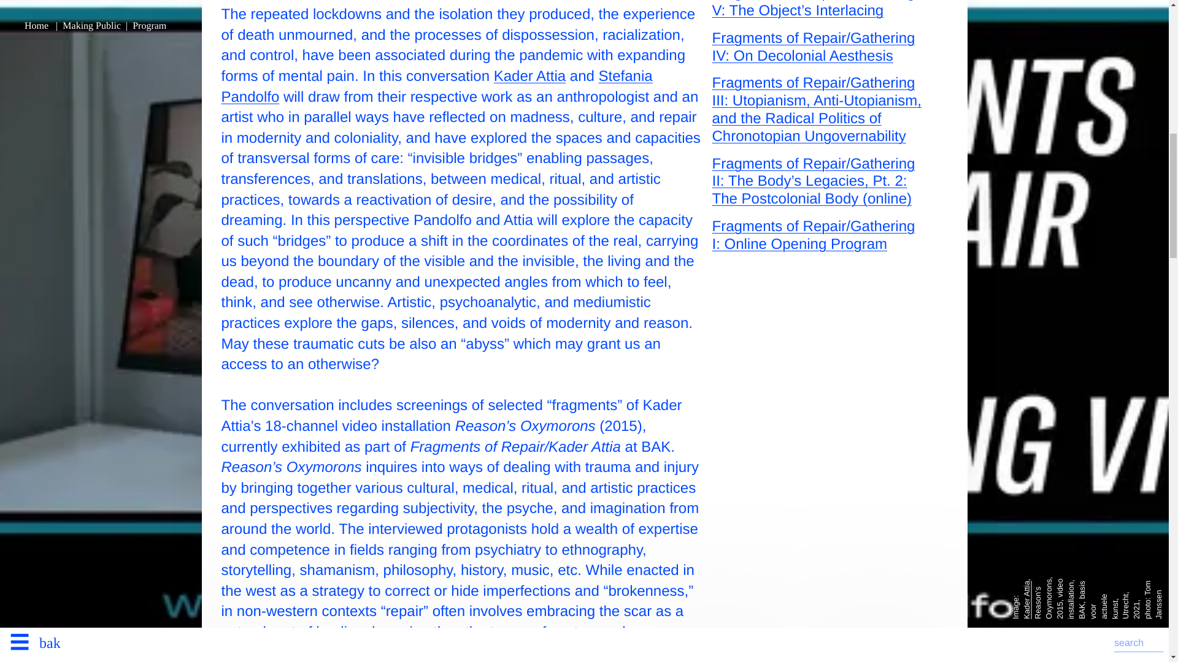 The image size is (1178, 662). What do you see at coordinates (430, 113) in the screenshot?
I see `Accomplices` at bounding box center [430, 113].